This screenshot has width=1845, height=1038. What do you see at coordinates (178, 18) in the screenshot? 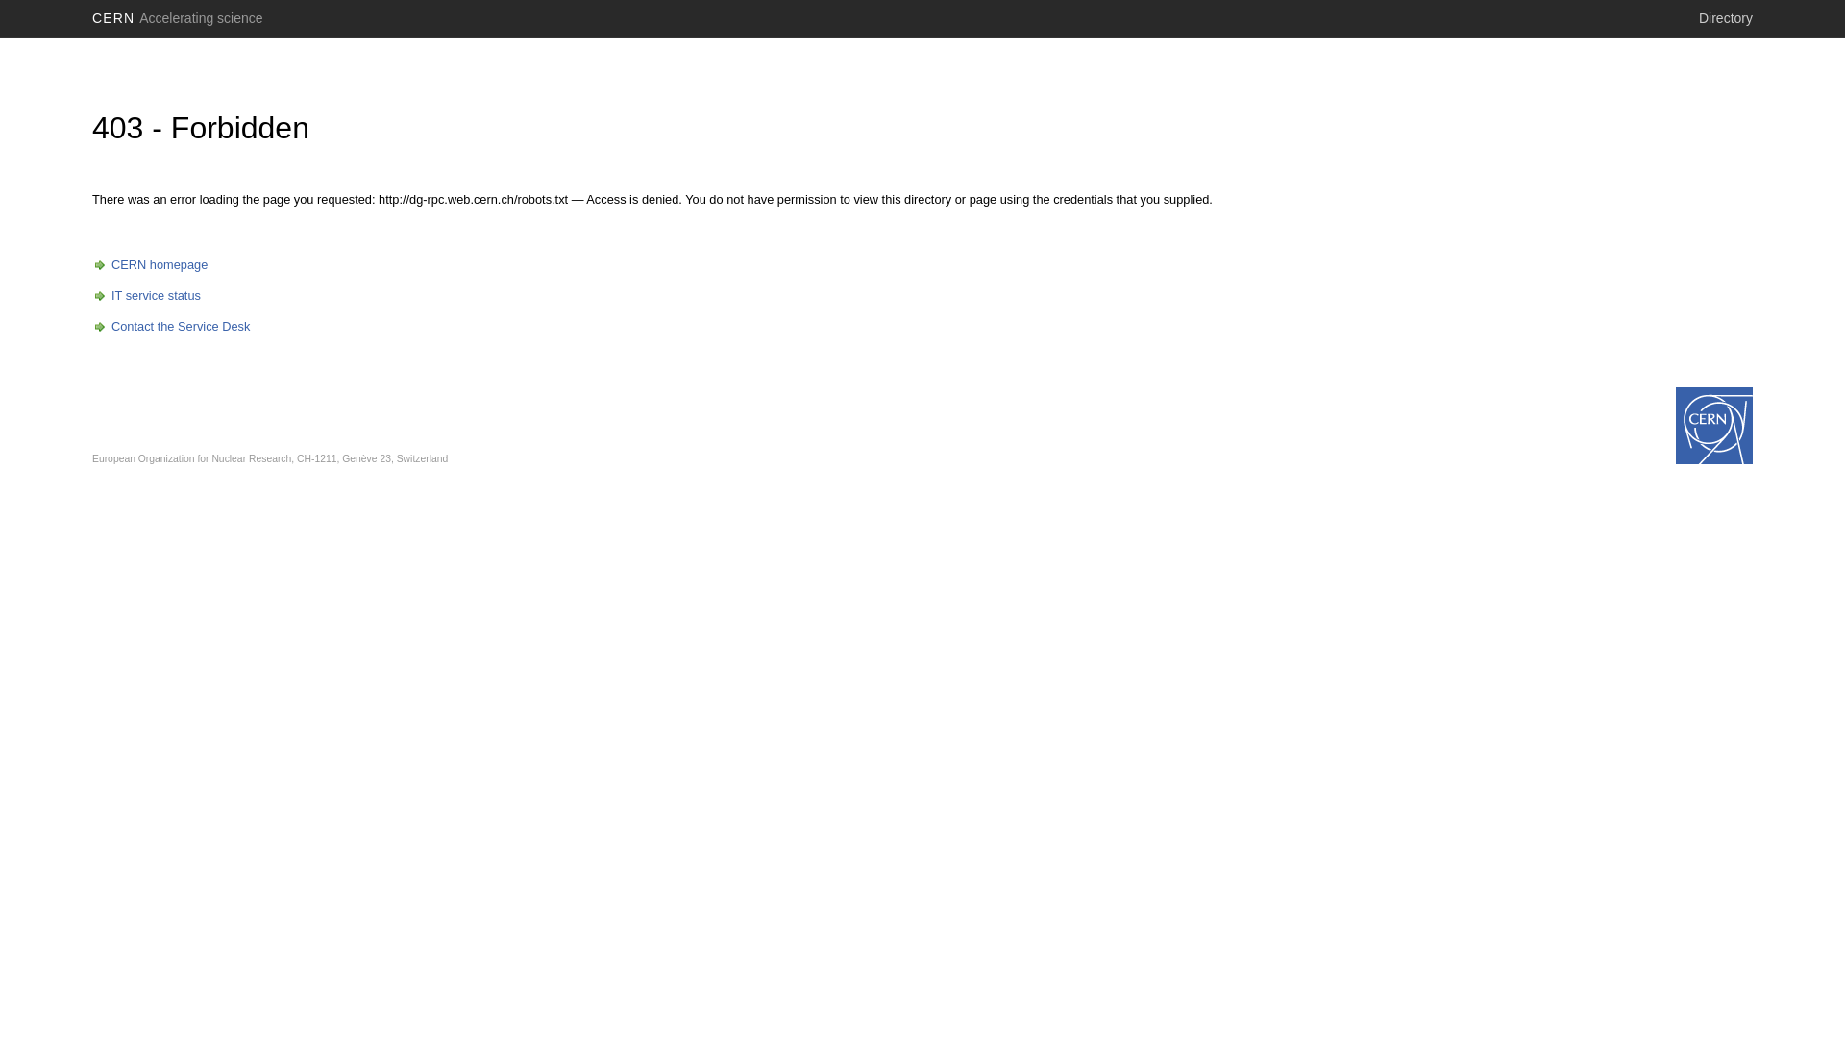
I see `CERN Accelerating science` at bounding box center [178, 18].